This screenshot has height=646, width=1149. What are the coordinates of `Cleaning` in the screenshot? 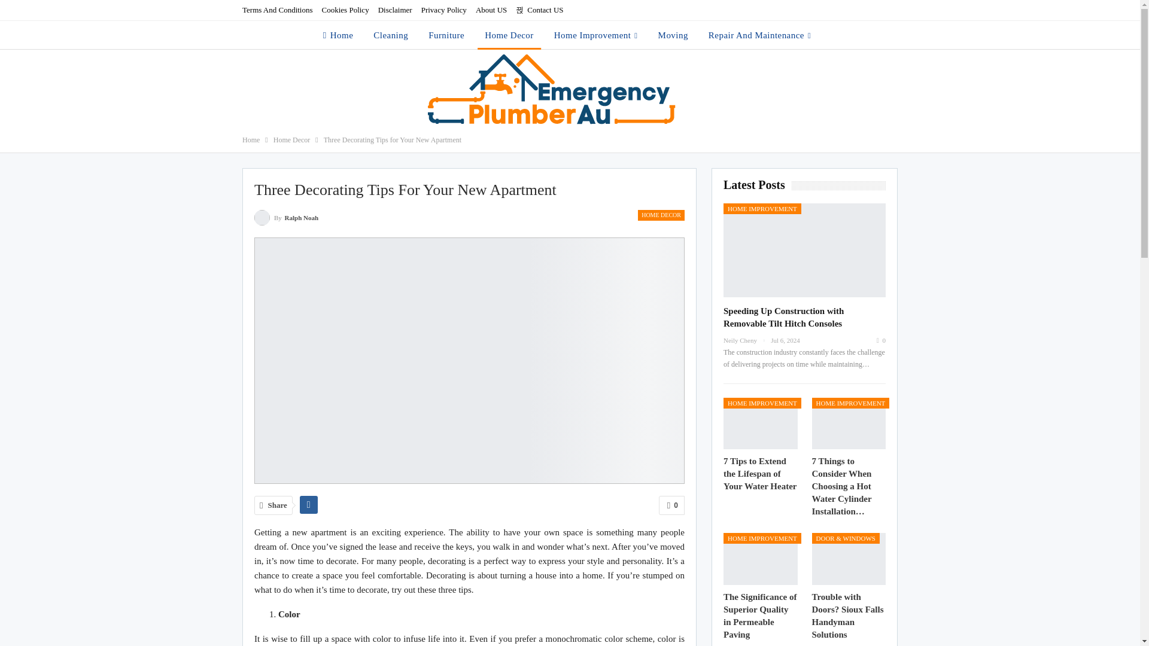 It's located at (390, 35).